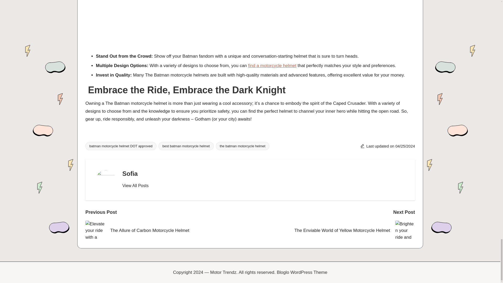 The height and width of the screenshot is (283, 503). I want to click on Sofia, so click(130, 173).